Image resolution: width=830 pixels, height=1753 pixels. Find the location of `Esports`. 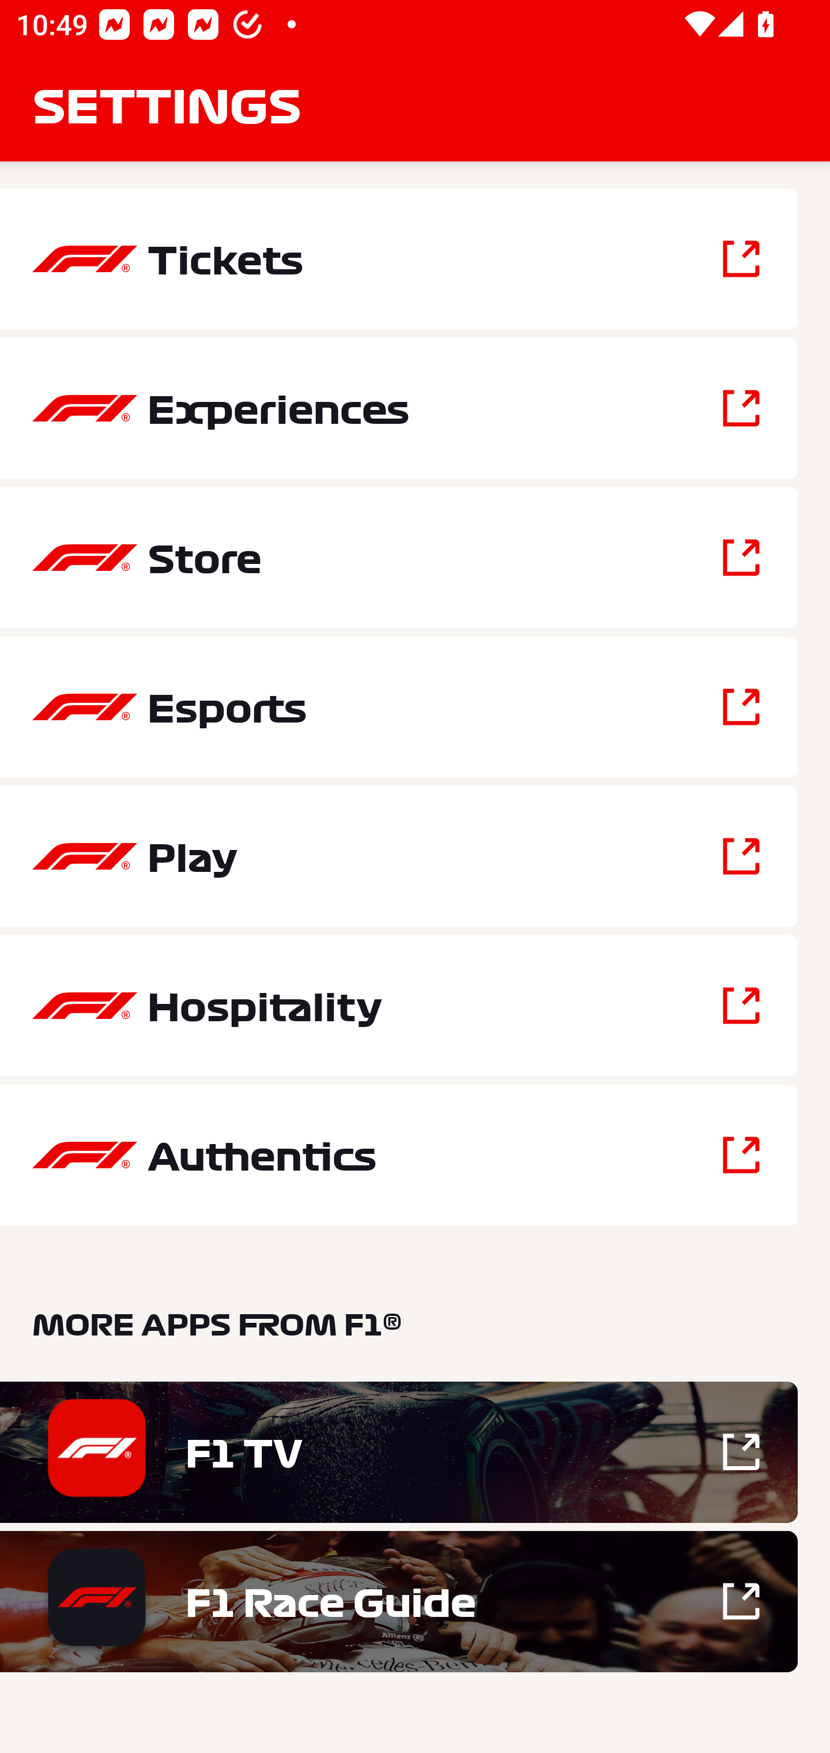

Esports is located at coordinates (399, 707).